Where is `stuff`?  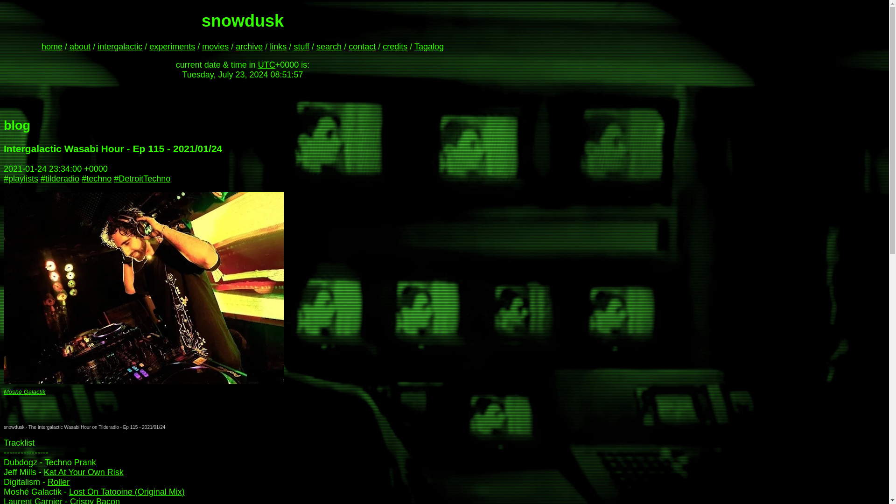
stuff is located at coordinates (301, 47).